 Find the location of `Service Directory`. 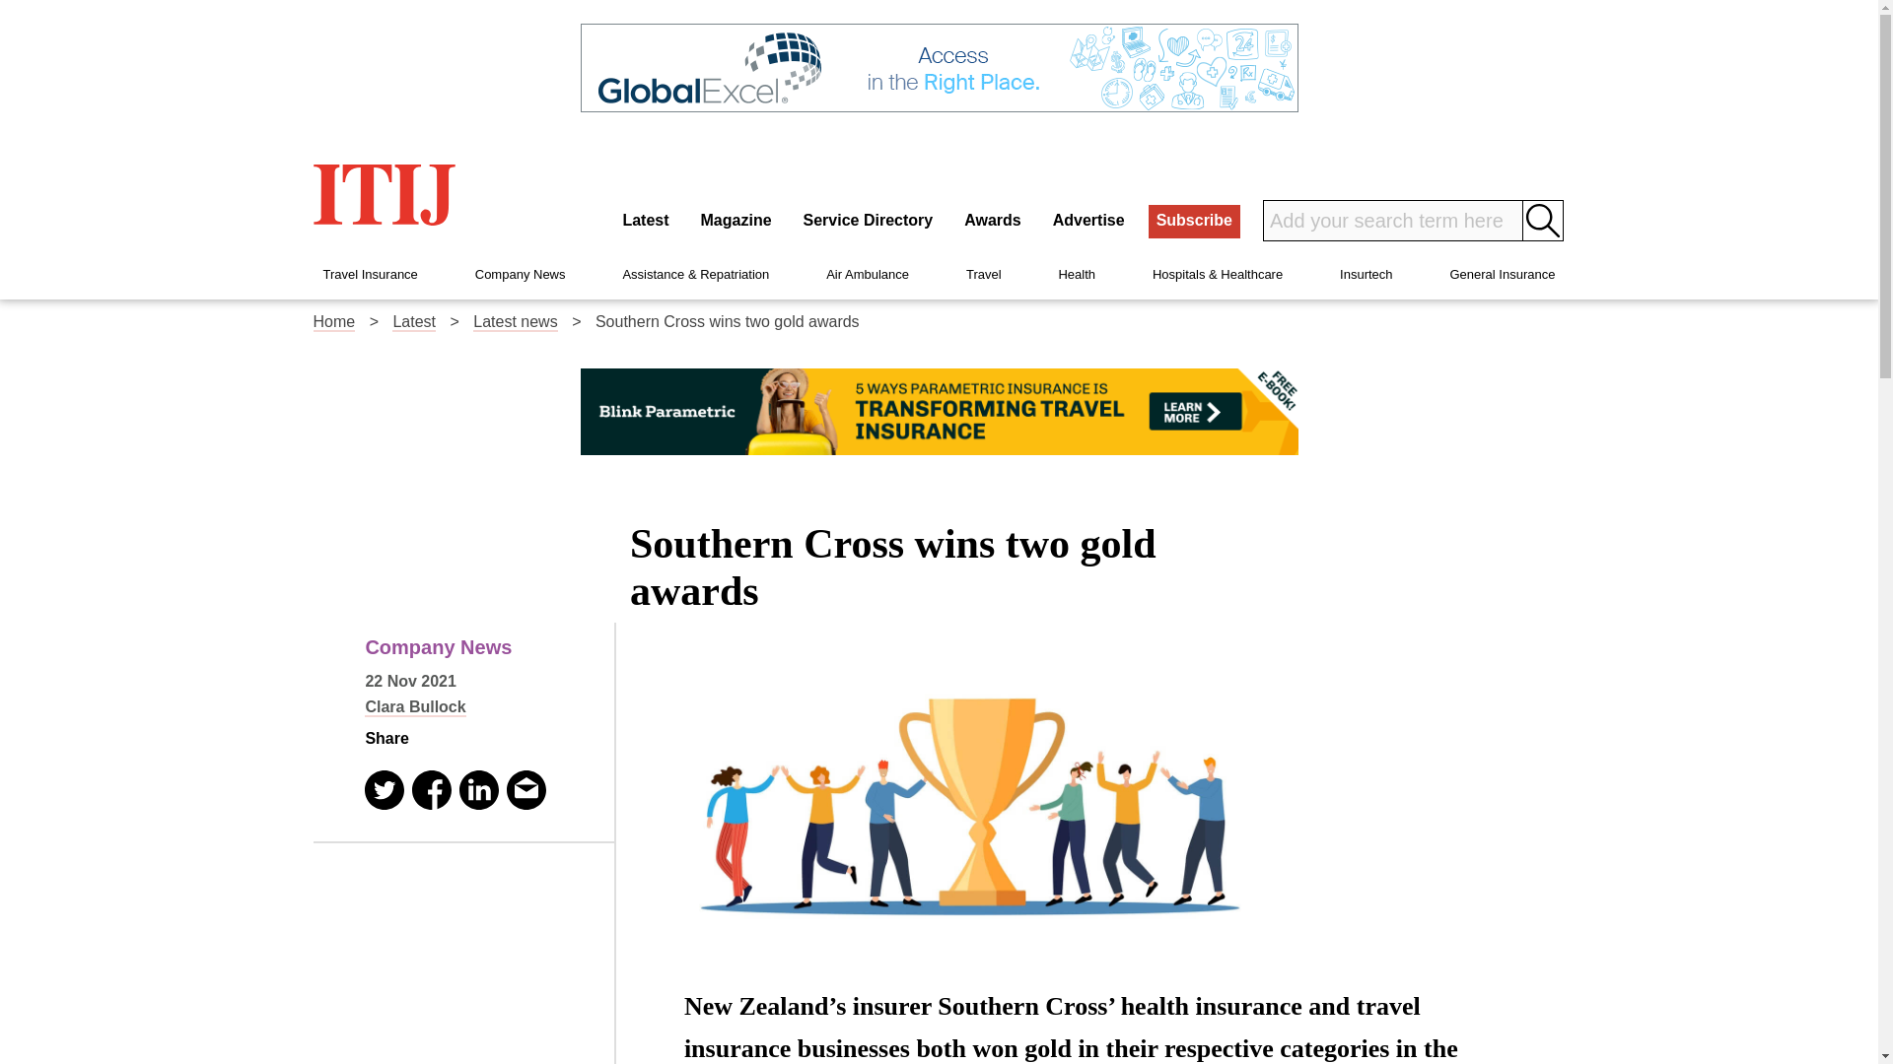

Service Directory is located at coordinates (868, 221).